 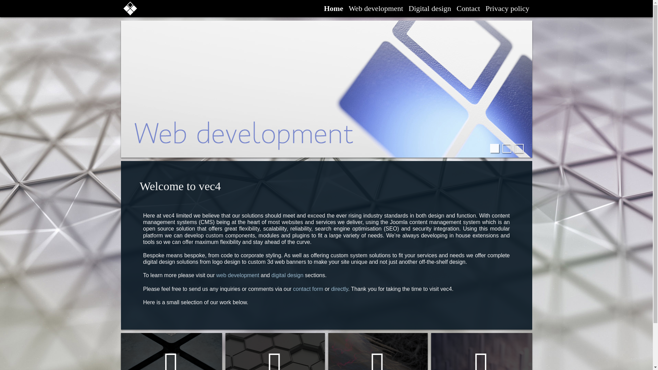 I want to click on Digital design, so click(x=378, y=351).